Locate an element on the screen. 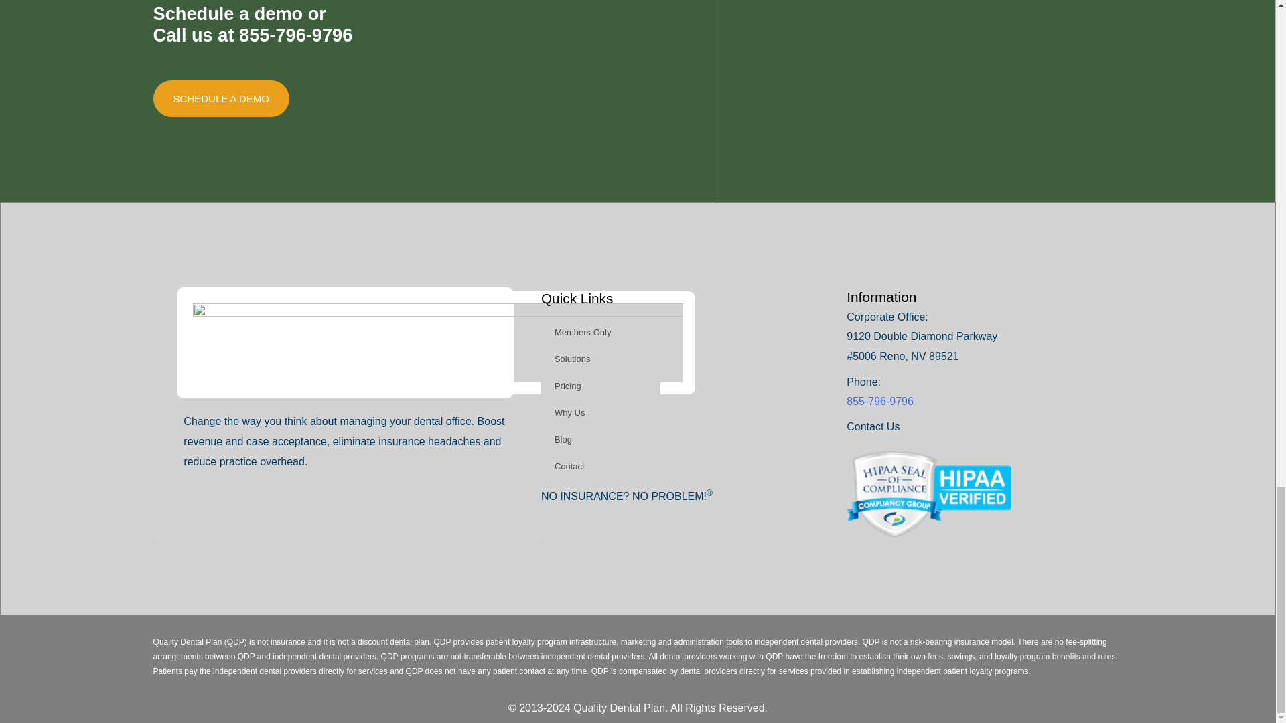  Solutions is located at coordinates (601, 359).